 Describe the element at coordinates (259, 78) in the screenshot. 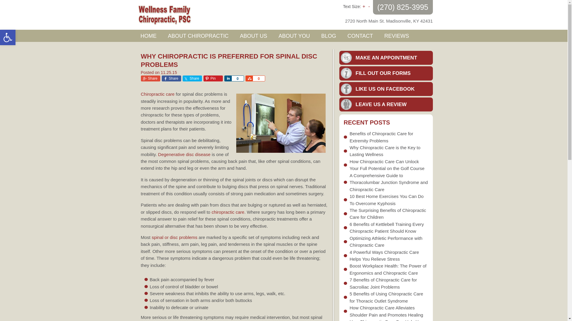

I see `0` at that location.